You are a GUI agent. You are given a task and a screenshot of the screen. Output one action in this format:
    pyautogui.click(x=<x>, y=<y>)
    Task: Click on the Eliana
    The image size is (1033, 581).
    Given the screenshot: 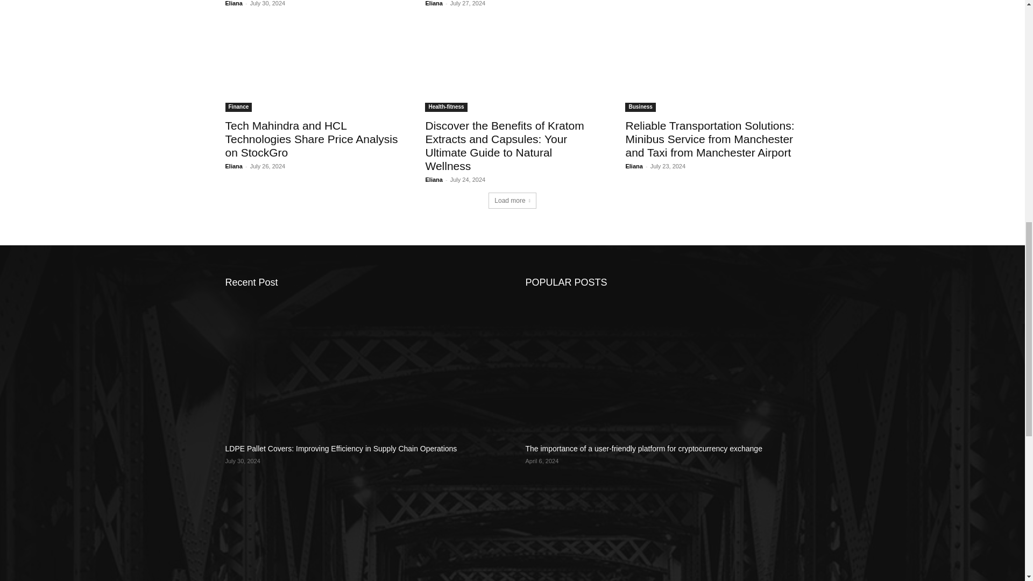 What is the action you would take?
    pyautogui.click(x=234, y=3)
    